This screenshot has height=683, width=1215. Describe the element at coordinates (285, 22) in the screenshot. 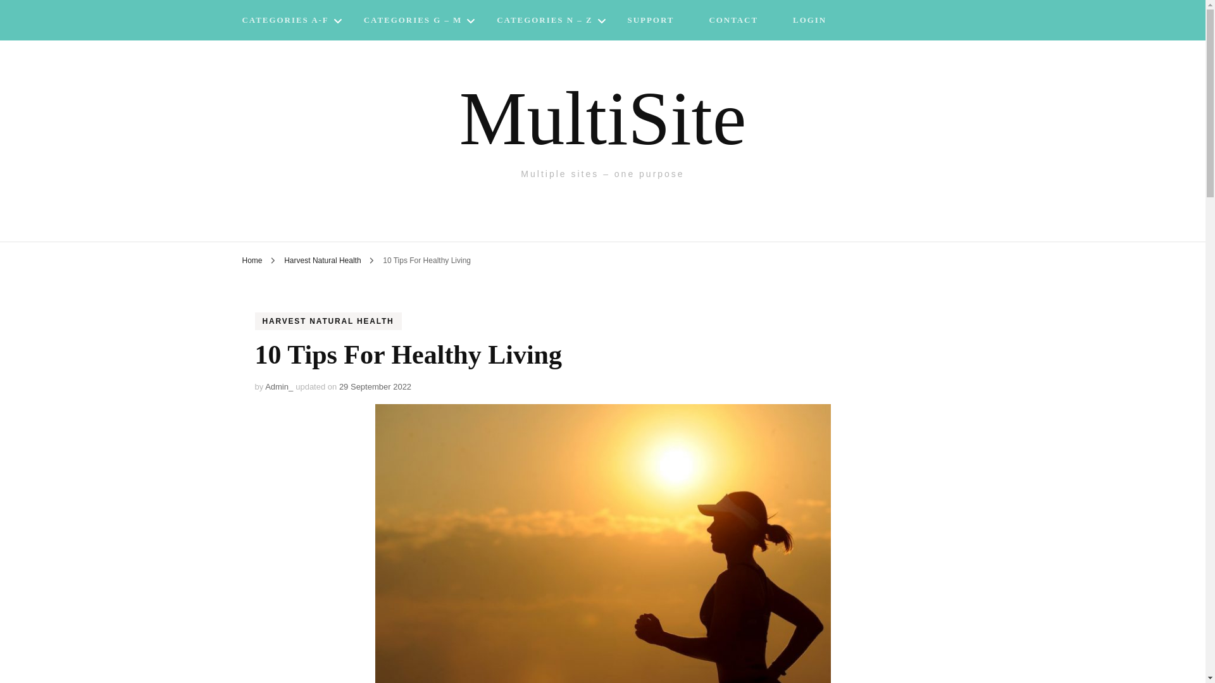

I see `CATEGORIES A-F` at that location.